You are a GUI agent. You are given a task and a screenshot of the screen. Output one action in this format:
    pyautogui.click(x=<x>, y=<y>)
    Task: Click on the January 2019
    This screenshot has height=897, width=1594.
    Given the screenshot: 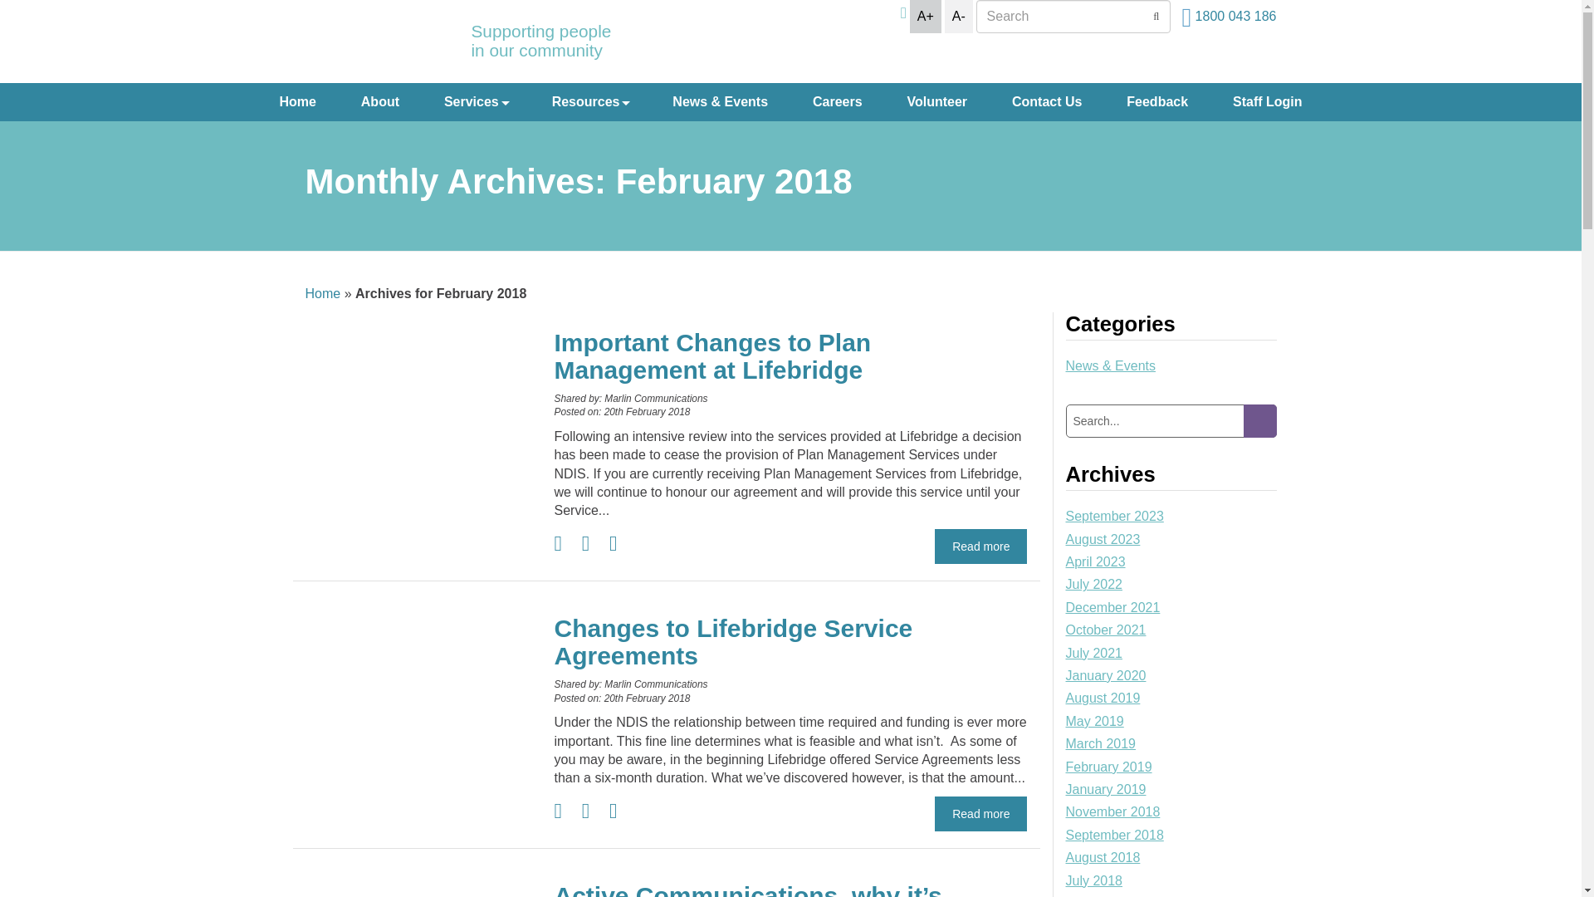 What is the action you would take?
    pyautogui.click(x=1106, y=792)
    